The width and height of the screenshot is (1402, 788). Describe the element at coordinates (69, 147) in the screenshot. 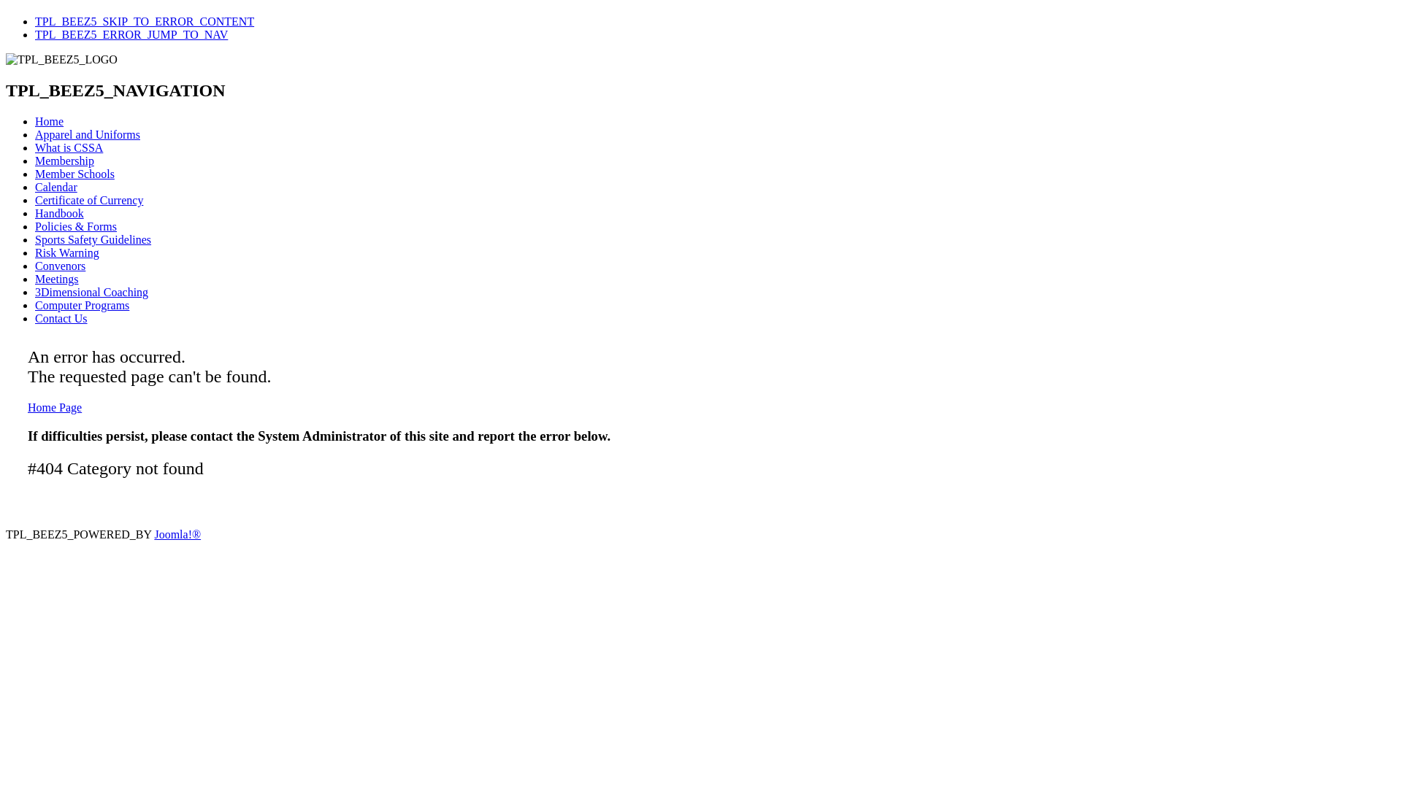

I see `What is CSSA` at that location.